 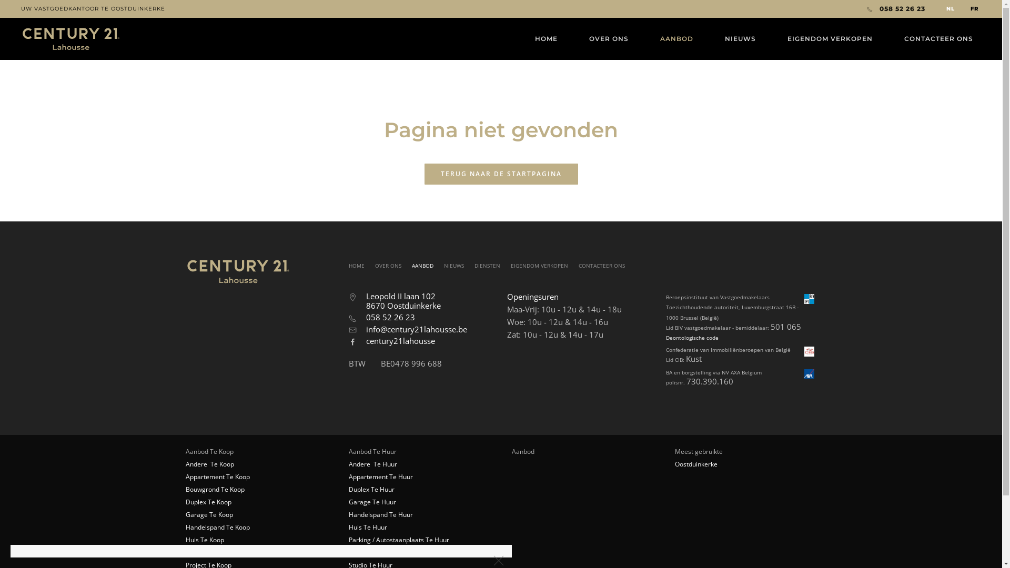 I want to click on Handelspand Te Koop, so click(x=217, y=527).